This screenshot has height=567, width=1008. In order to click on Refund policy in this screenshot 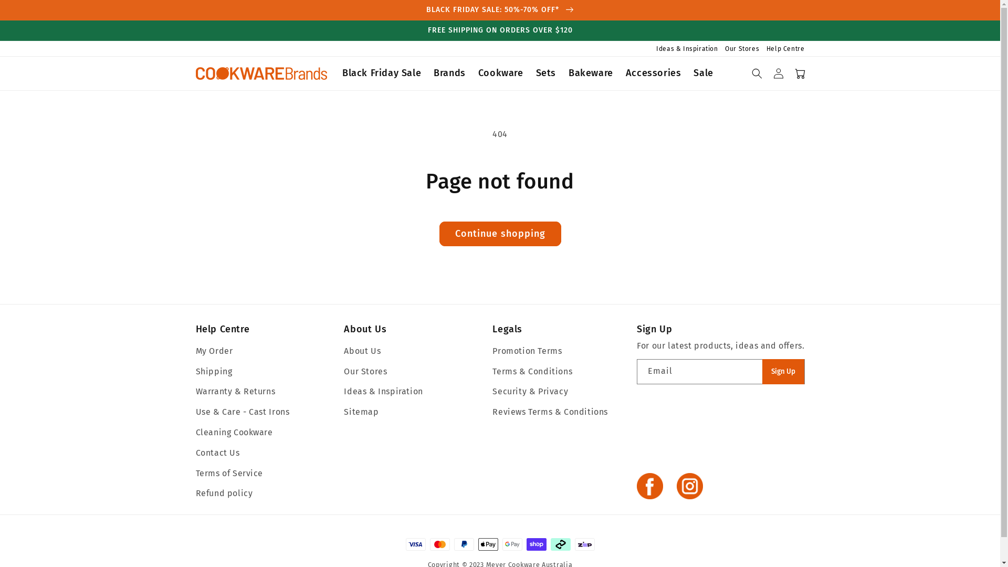, I will do `click(224, 493)`.